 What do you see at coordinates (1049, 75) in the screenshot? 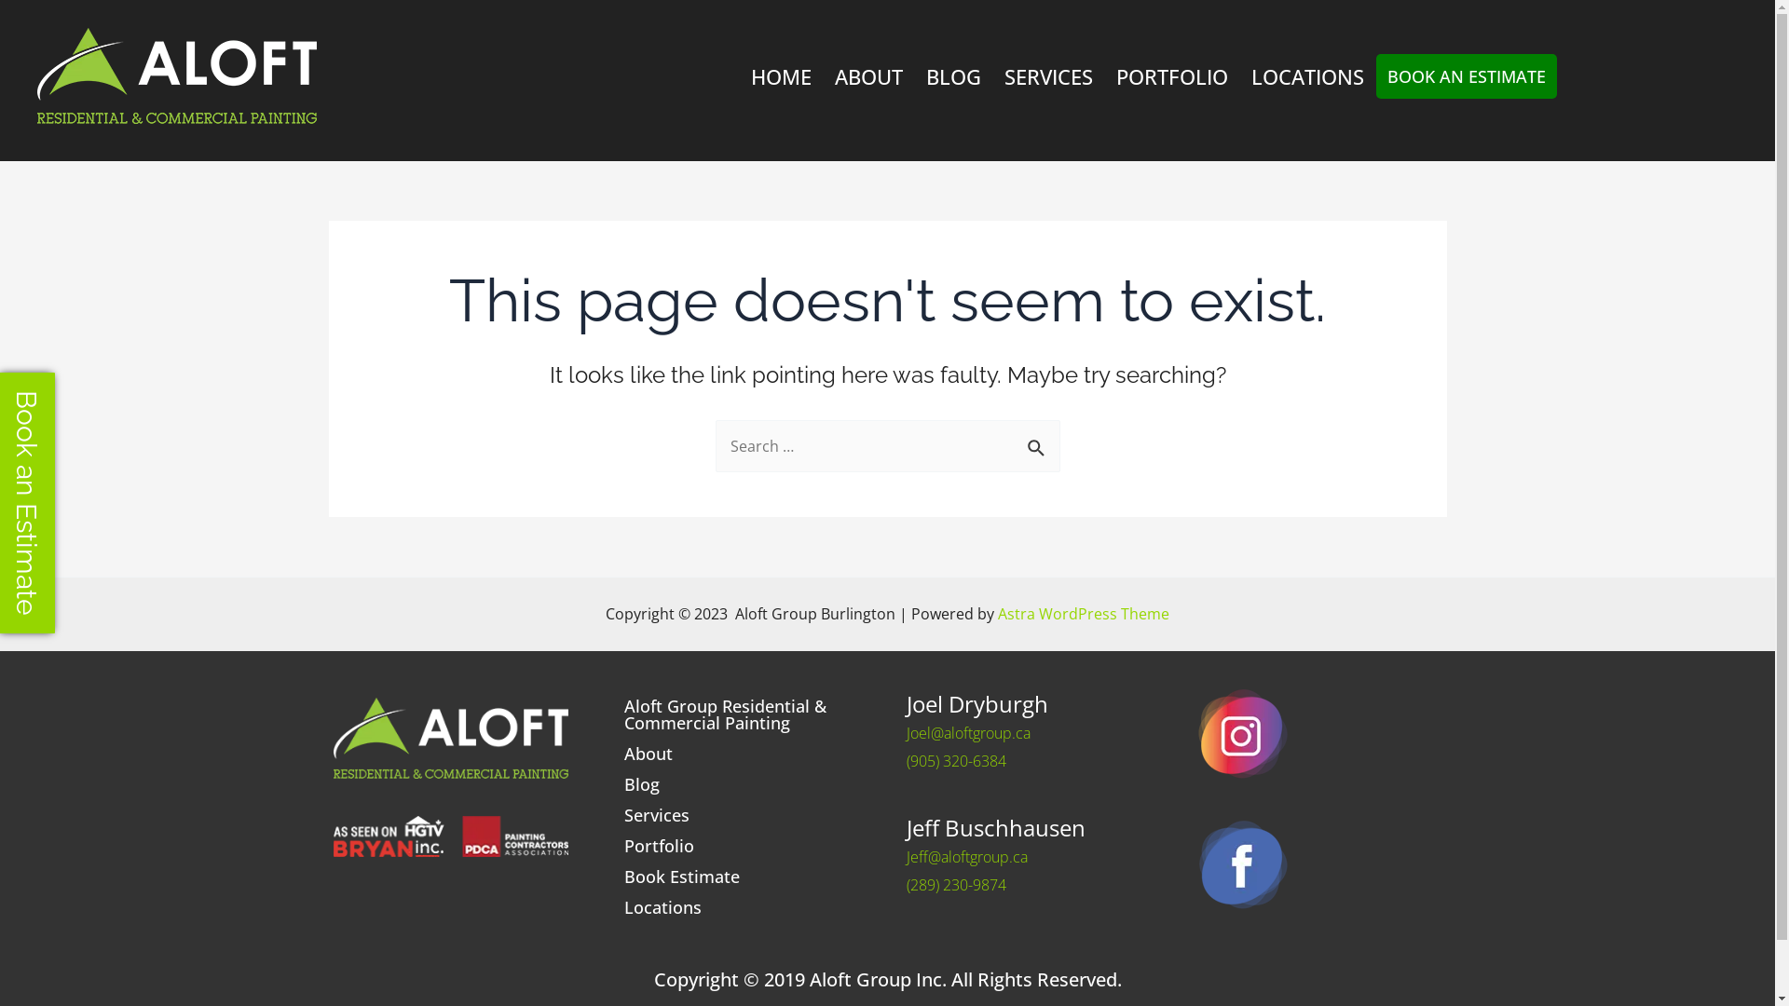
I see `SERVICES` at bounding box center [1049, 75].